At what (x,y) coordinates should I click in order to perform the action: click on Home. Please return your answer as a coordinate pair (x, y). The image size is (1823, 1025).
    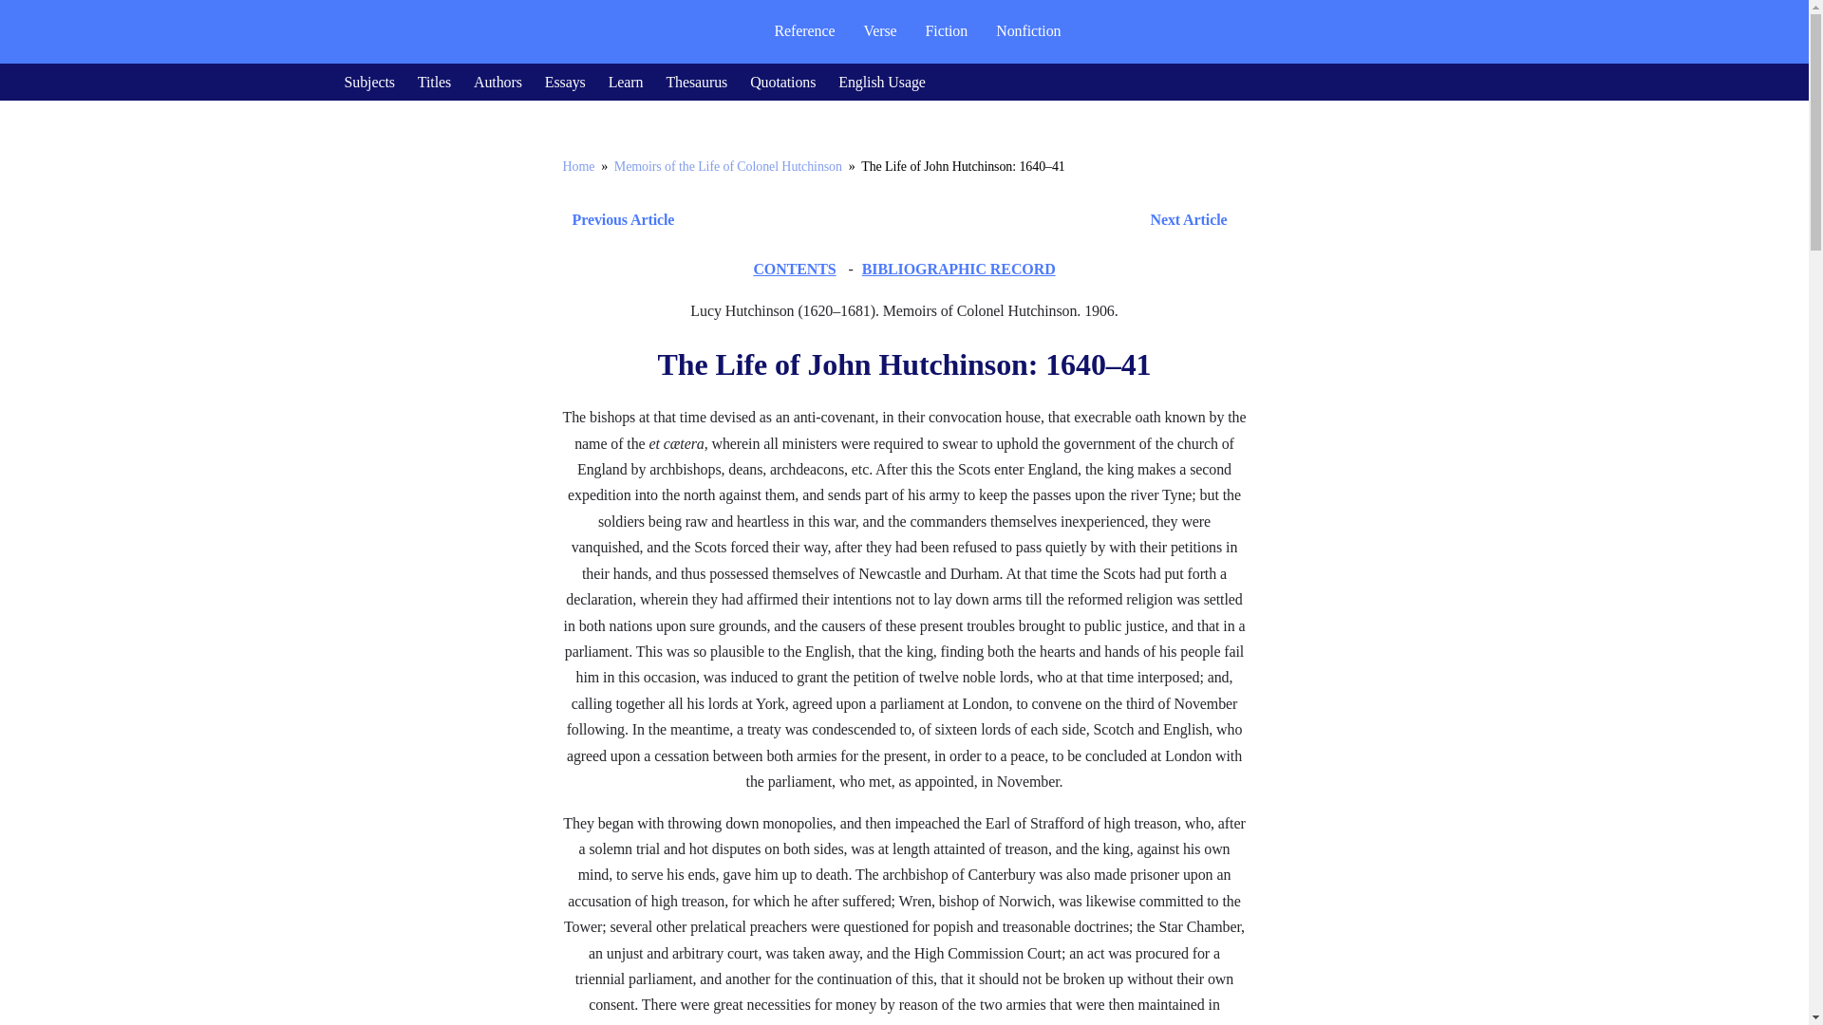
    Looking at the image, I should click on (577, 166).